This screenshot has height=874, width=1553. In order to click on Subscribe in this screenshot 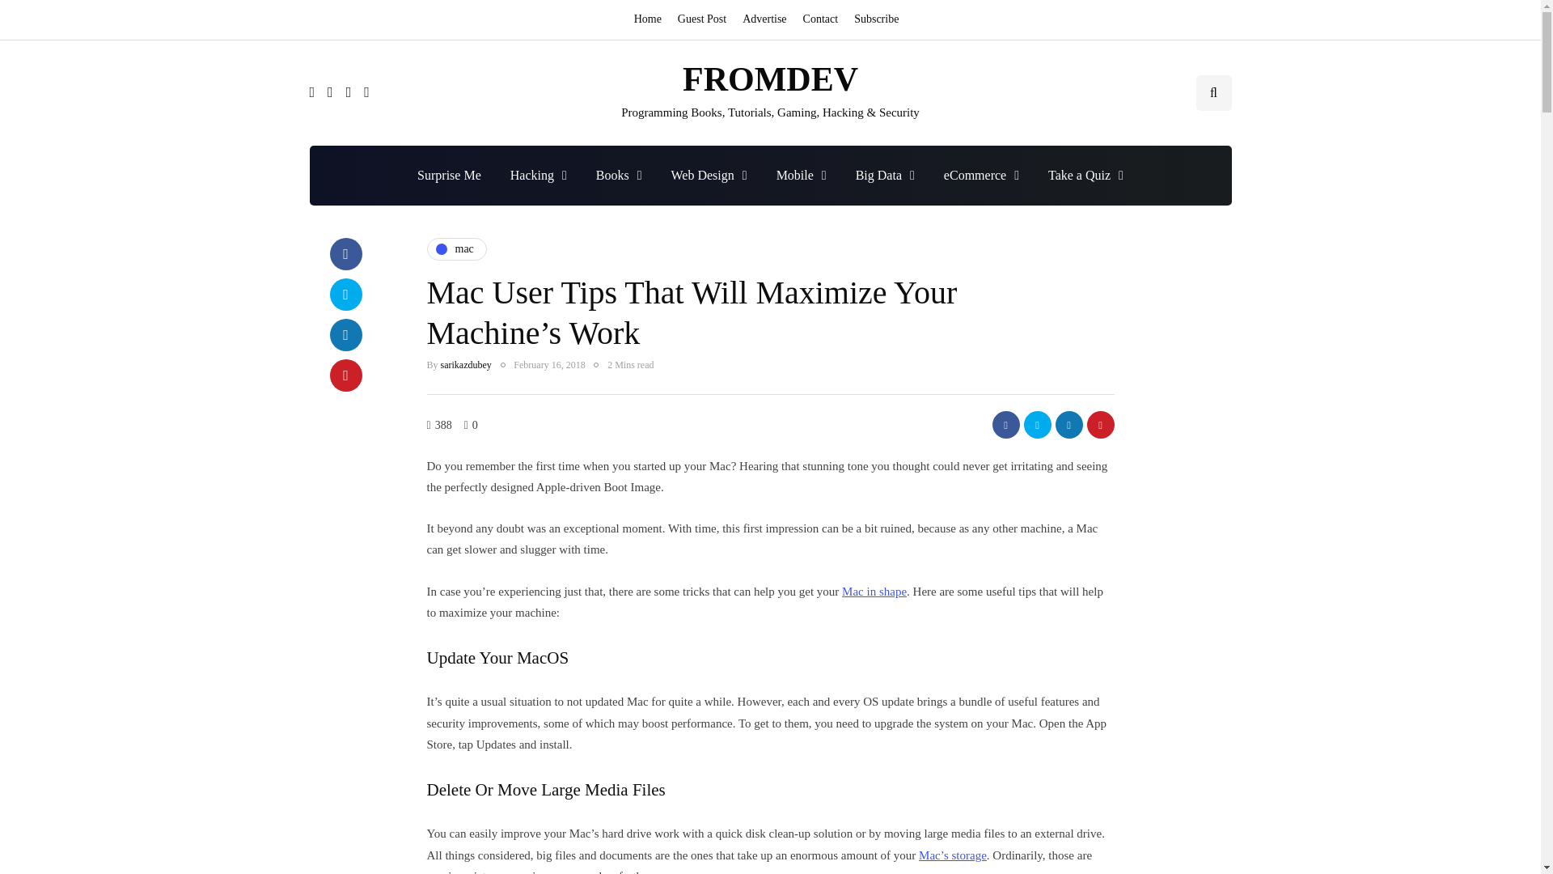, I will do `click(877, 19)`.